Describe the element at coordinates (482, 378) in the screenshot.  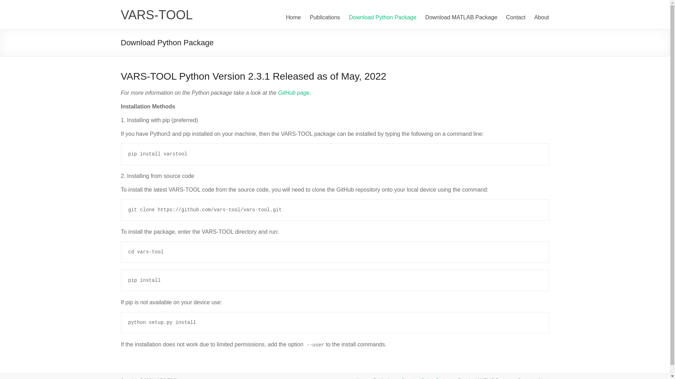
I see `Download MATLAB Package` at that location.